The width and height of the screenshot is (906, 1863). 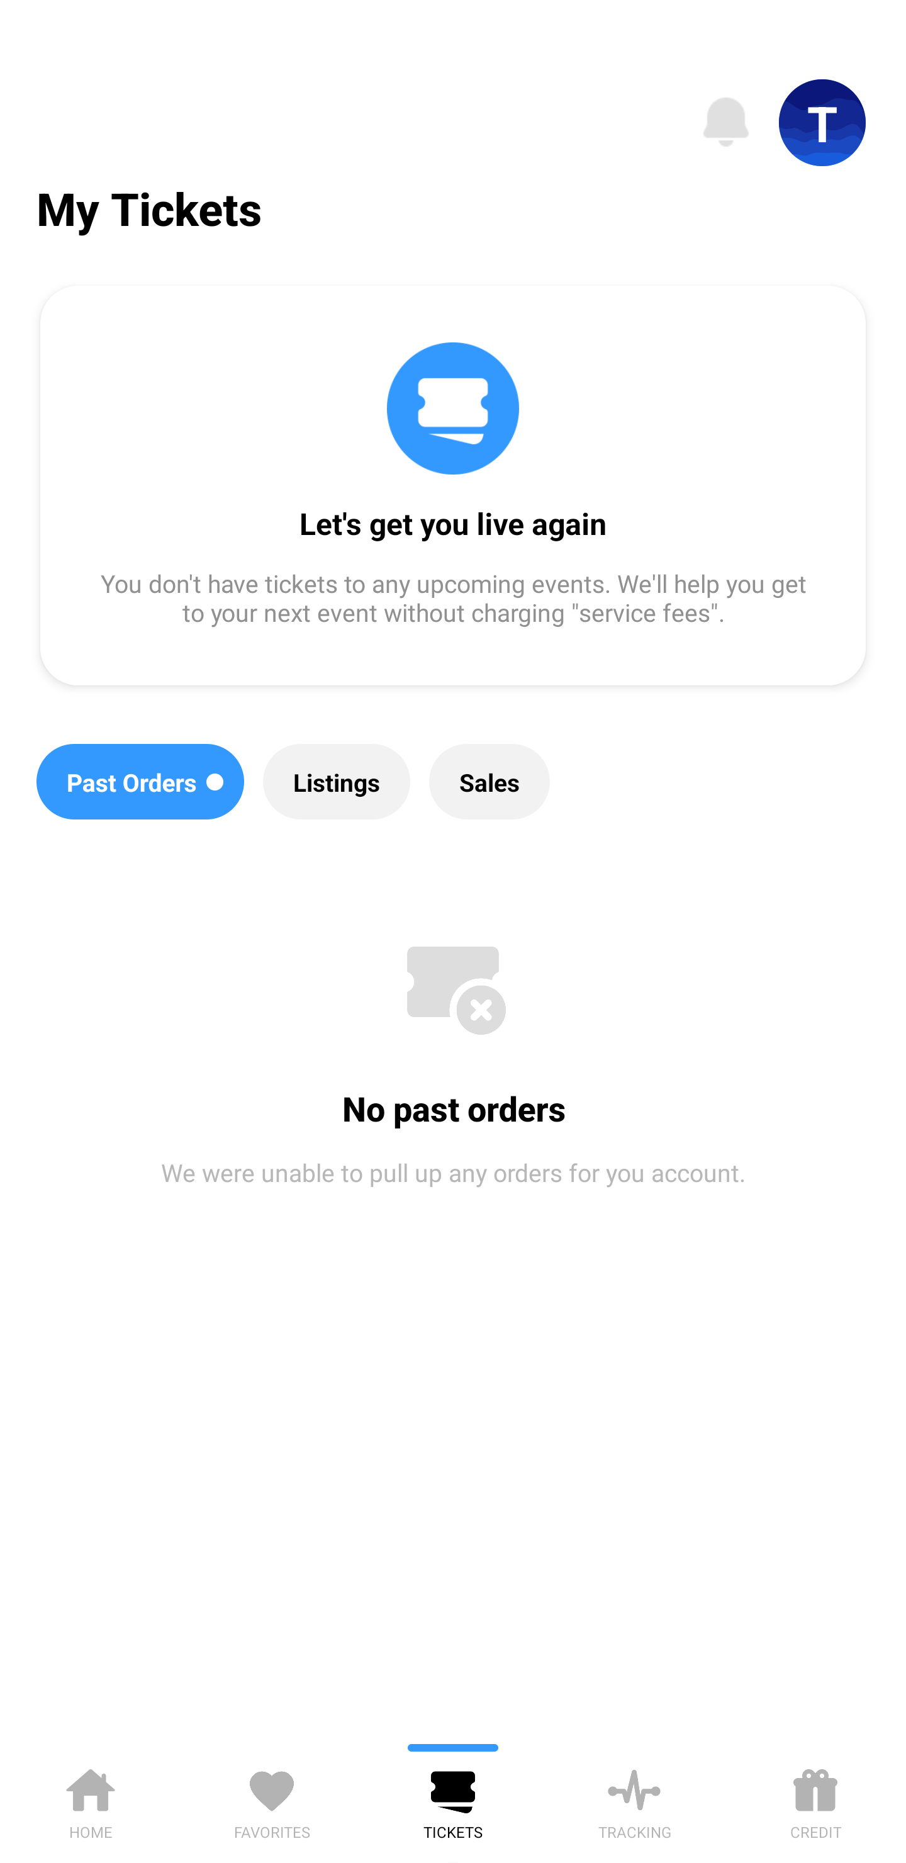 I want to click on TRACKING, so click(x=634, y=1800).